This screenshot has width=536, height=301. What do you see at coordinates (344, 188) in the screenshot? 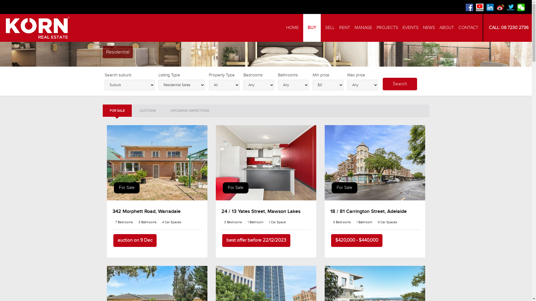
I see `For Sale` at bounding box center [344, 188].